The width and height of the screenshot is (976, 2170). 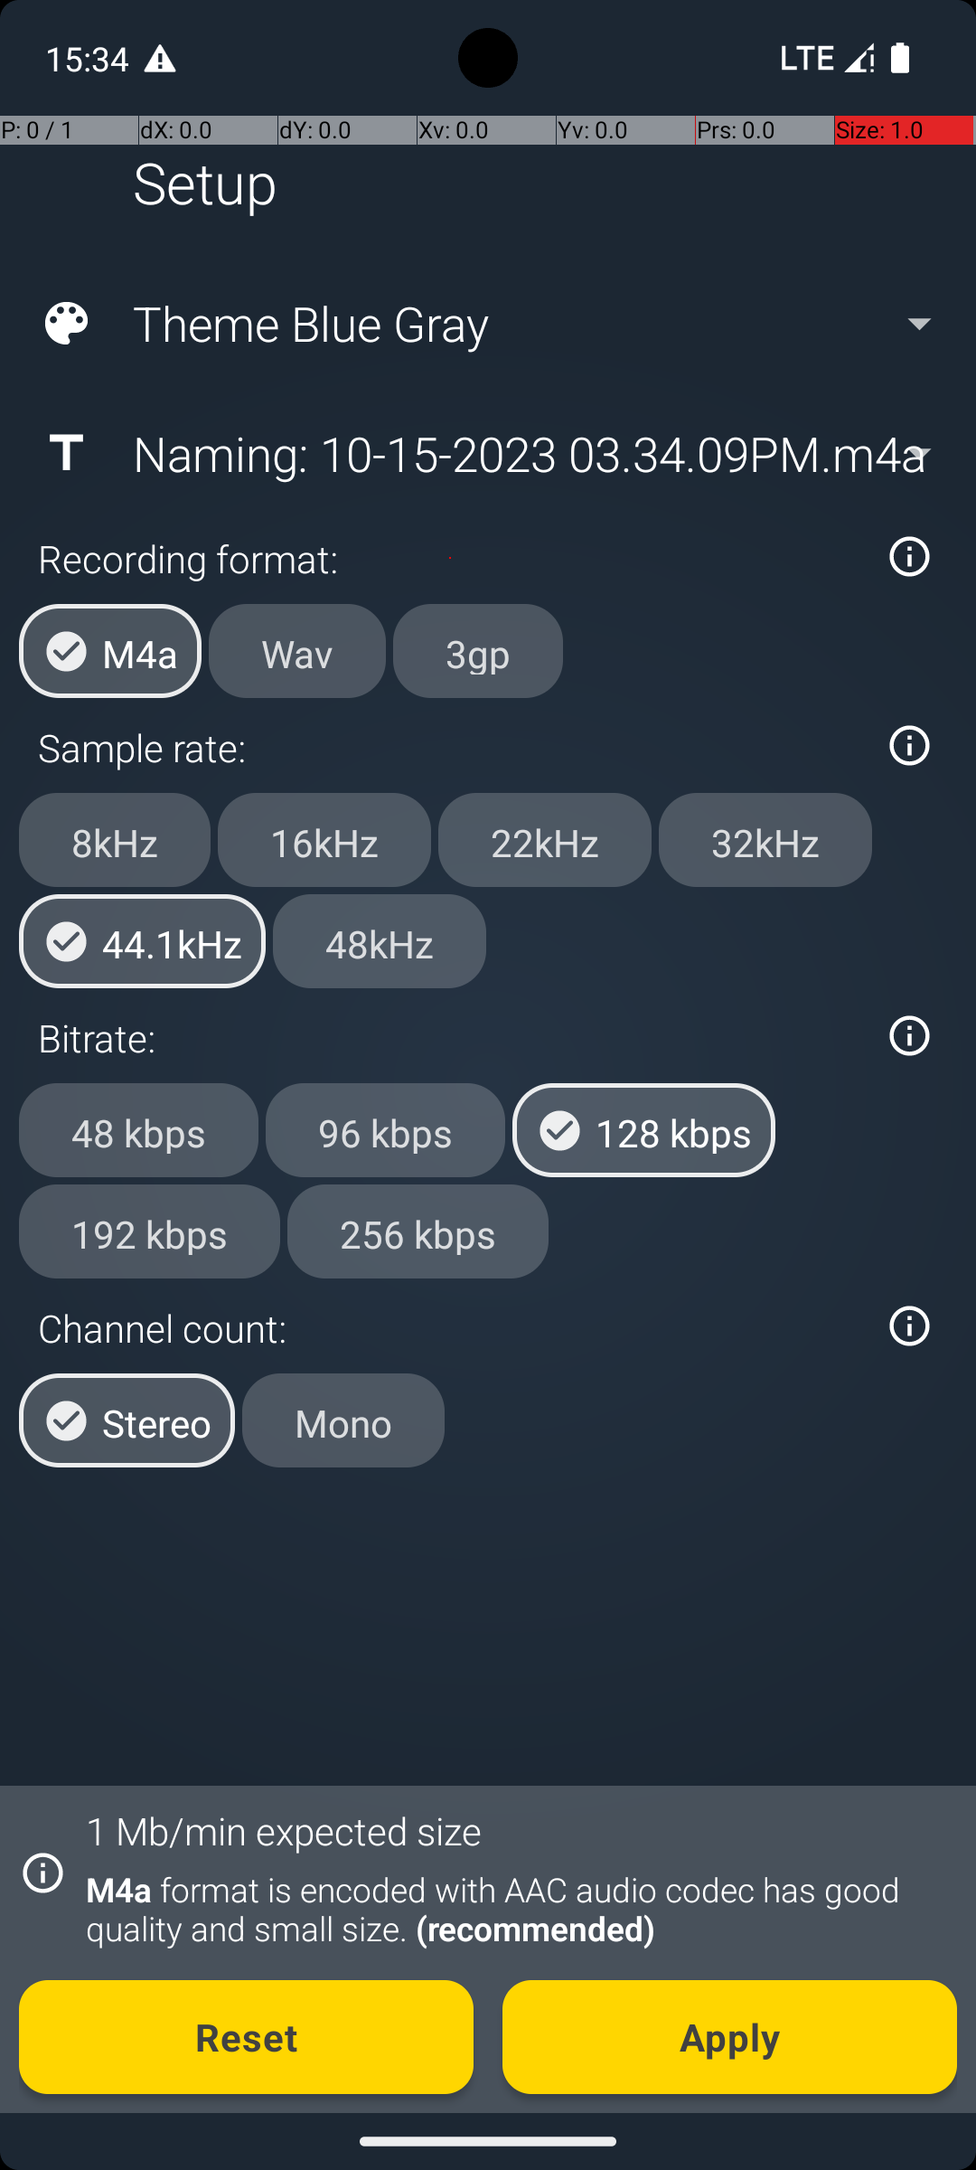 I want to click on 48 kbps, so click(x=139, y=1130).